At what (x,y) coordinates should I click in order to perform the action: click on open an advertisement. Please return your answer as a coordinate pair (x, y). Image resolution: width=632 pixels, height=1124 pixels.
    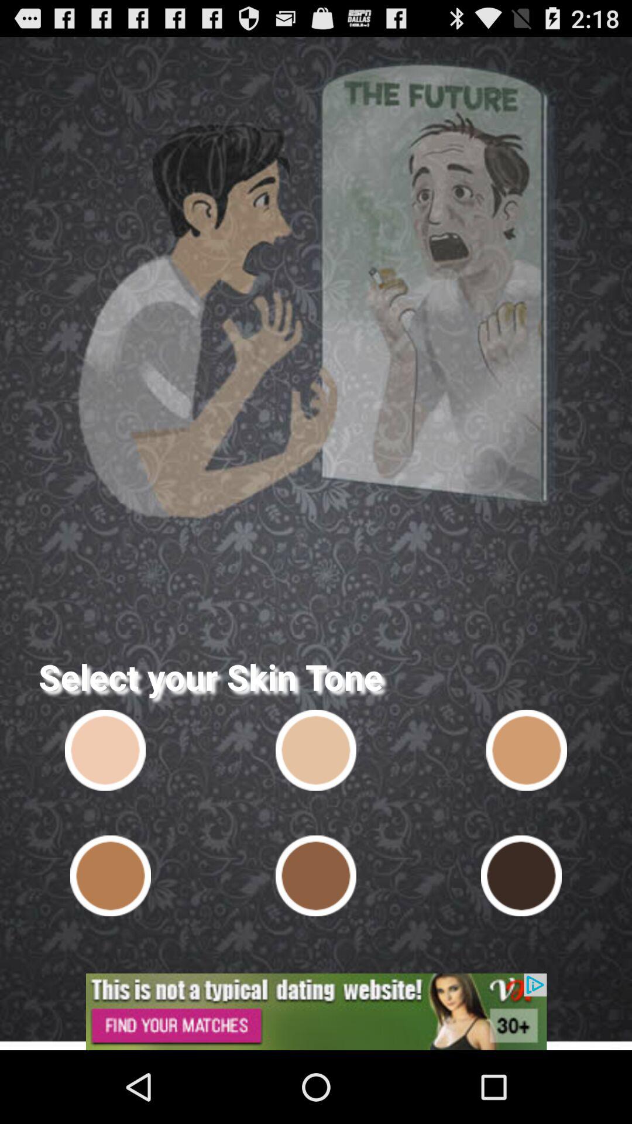
    Looking at the image, I should click on (316, 1012).